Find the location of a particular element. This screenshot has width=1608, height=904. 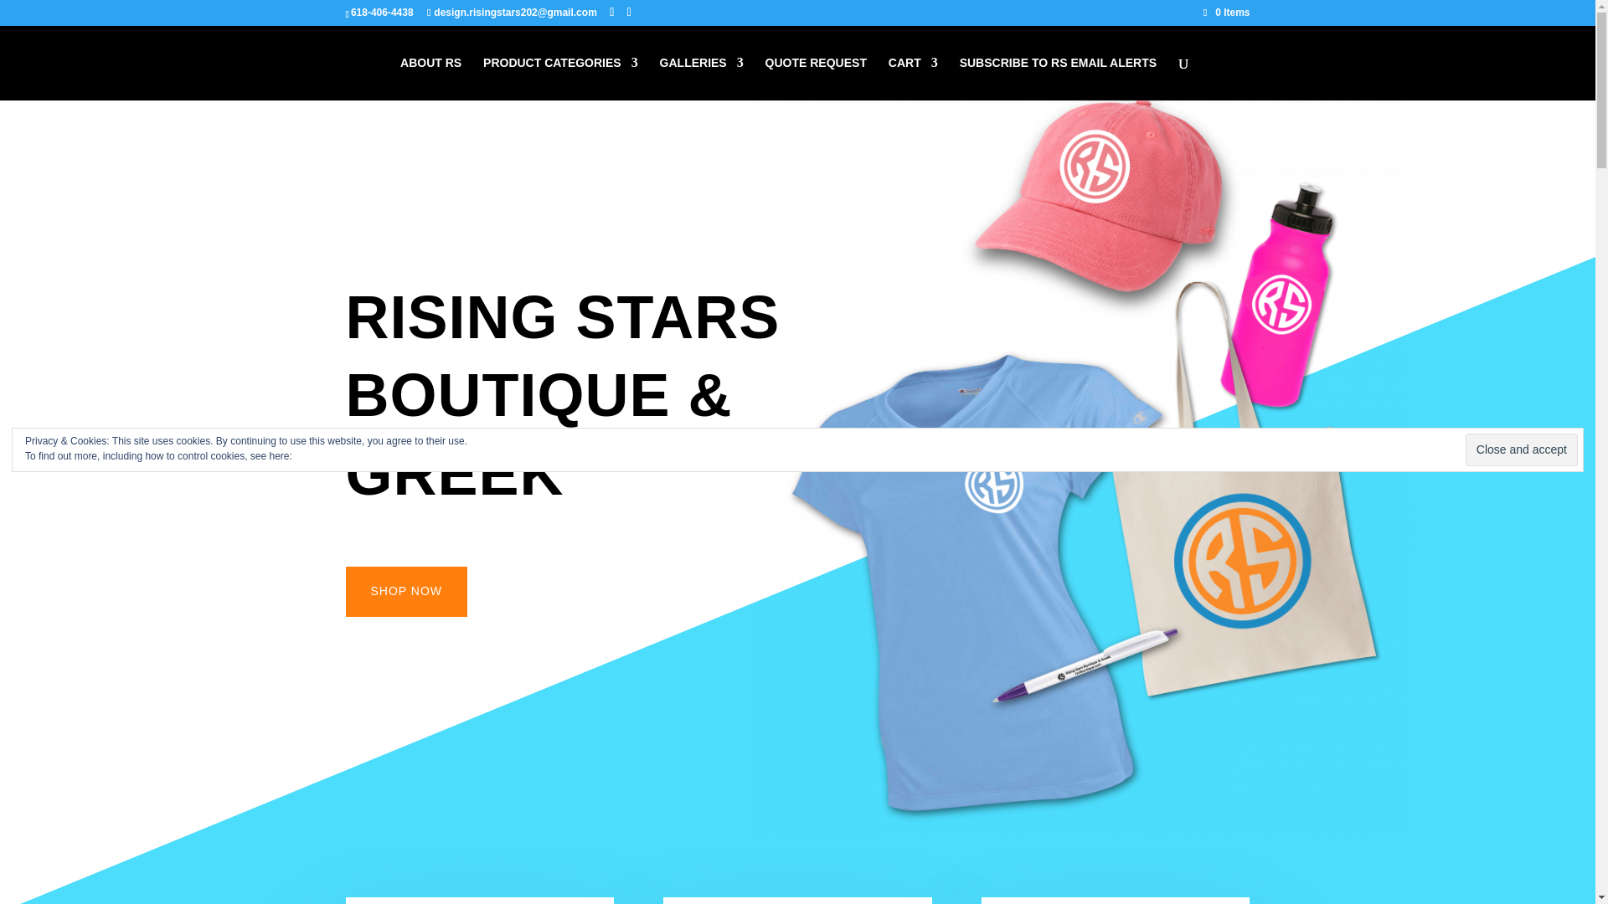

ABOUT RS is located at coordinates (430, 79).